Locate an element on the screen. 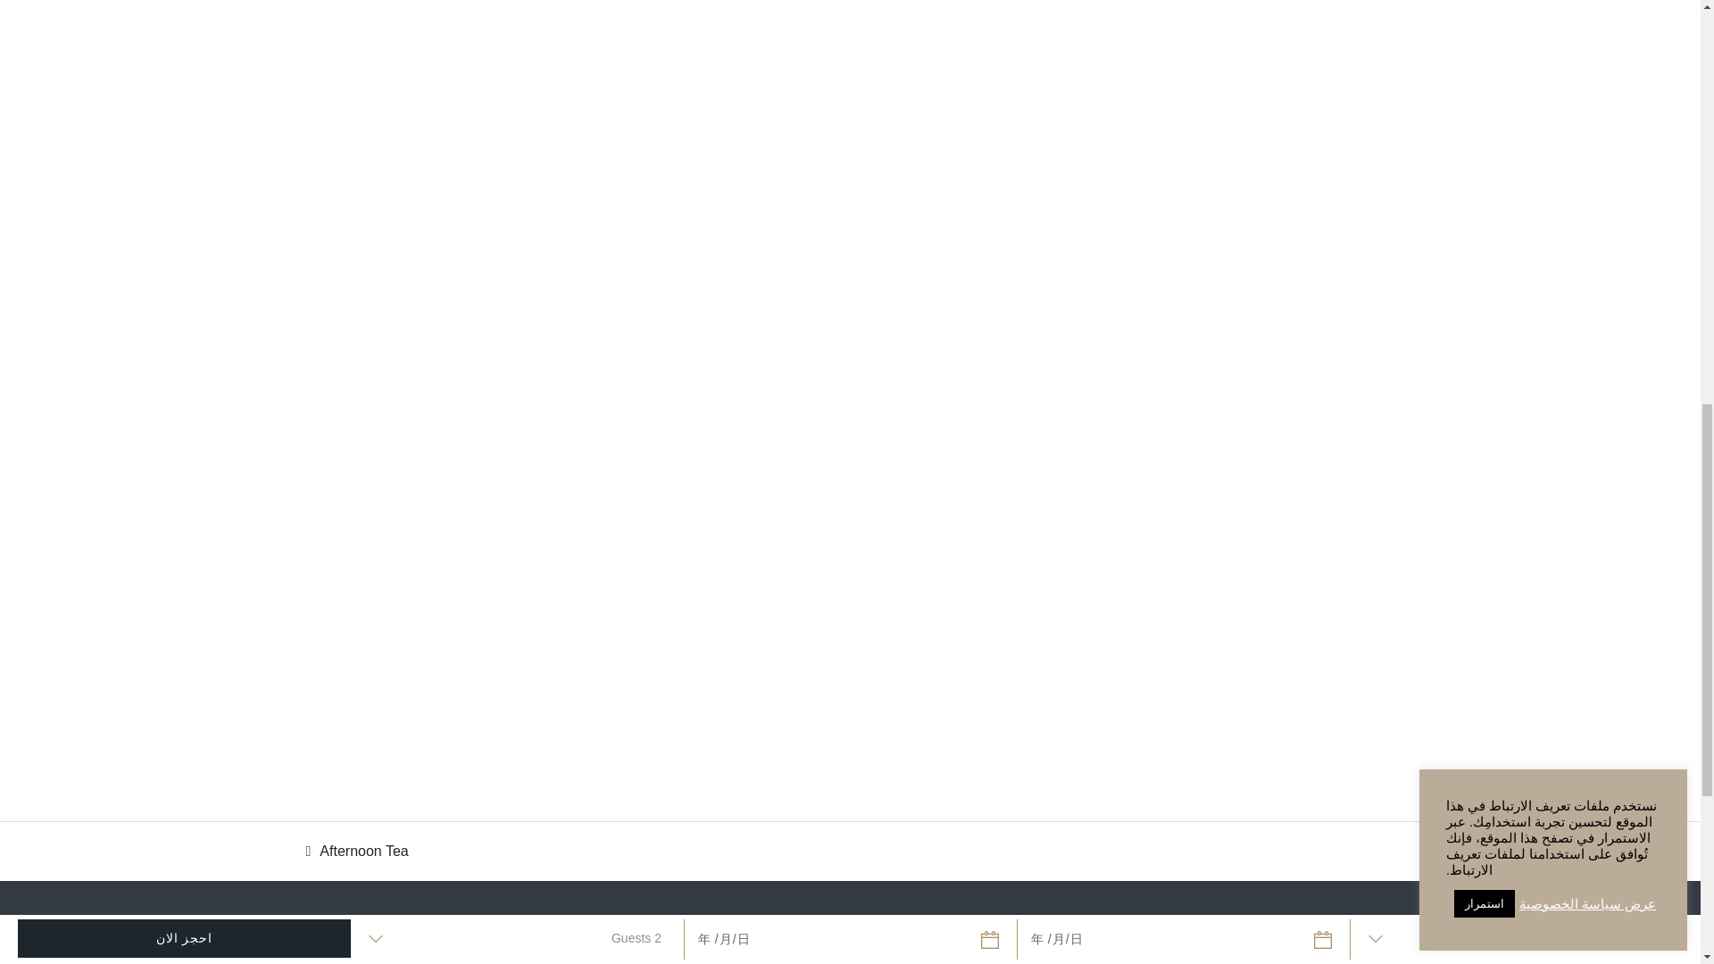 This screenshot has height=964, width=1714. LinkedIn is located at coordinates (1293, 937).